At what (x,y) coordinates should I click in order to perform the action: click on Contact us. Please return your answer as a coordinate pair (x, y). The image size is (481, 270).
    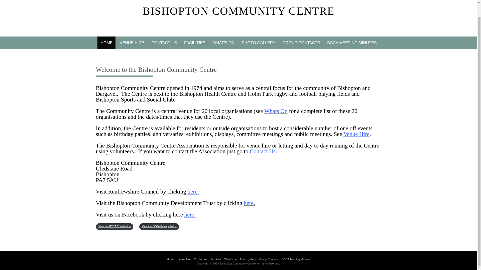
    Looking at the image, I should click on (200, 259).